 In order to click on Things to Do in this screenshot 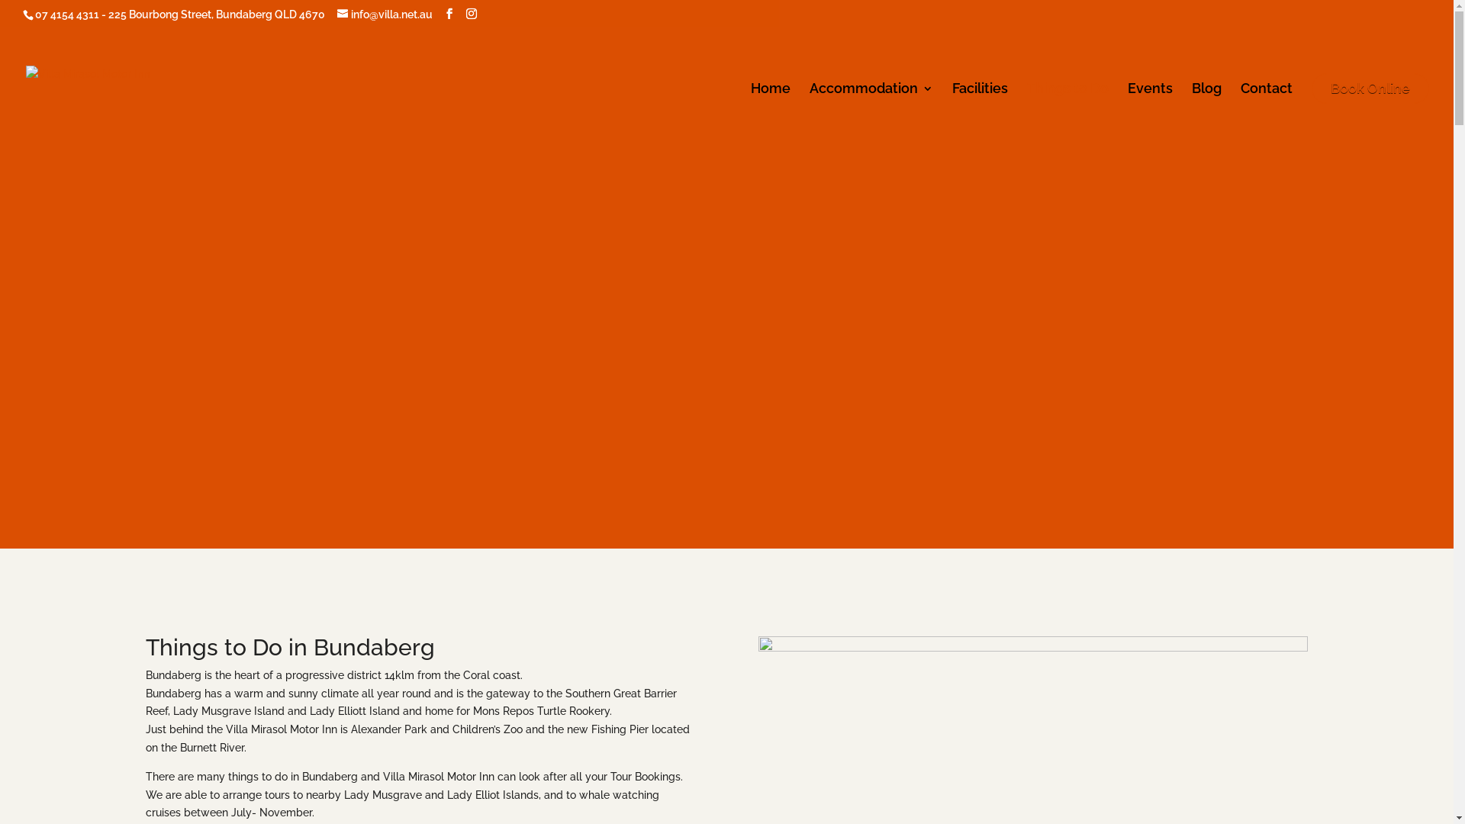, I will do `click(1068, 111)`.